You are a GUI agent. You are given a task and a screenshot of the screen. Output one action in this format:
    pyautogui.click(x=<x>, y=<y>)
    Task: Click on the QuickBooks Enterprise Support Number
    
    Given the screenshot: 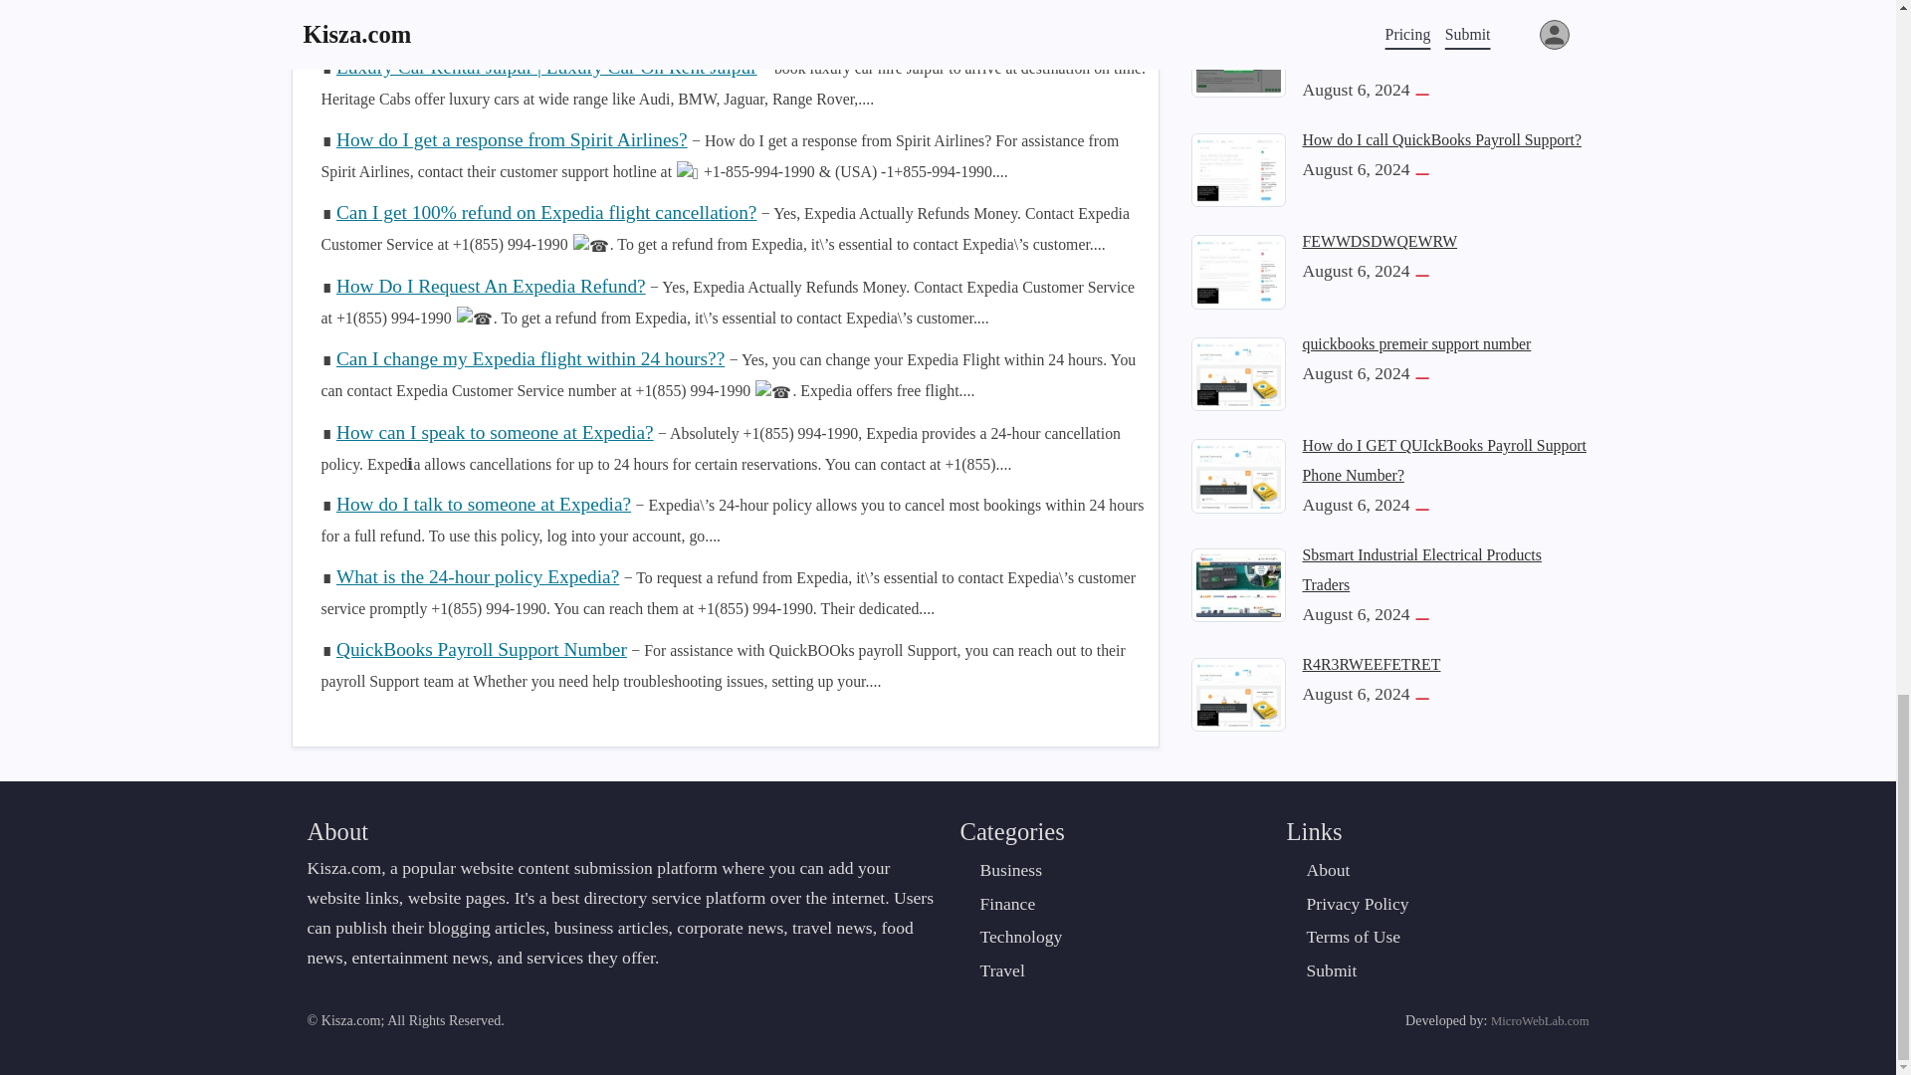 What is the action you would take?
    pyautogui.click(x=494, y=2)
    